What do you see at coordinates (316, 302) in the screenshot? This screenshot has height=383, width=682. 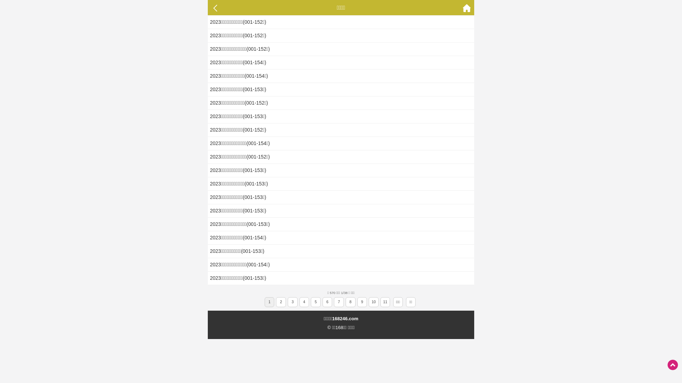 I see `5` at bounding box center [316, 302].